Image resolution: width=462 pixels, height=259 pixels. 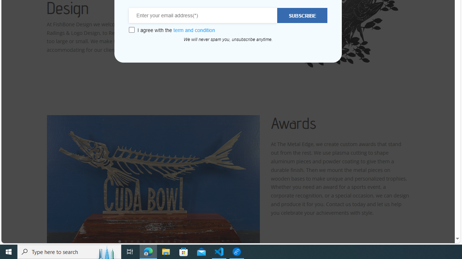 I want to click on 7, so click(x=156, y=241).